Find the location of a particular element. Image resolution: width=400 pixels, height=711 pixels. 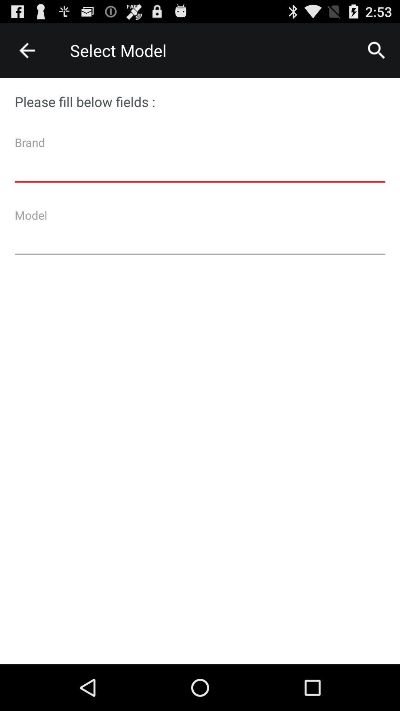

model textbox is located at coordinates (200, 234).